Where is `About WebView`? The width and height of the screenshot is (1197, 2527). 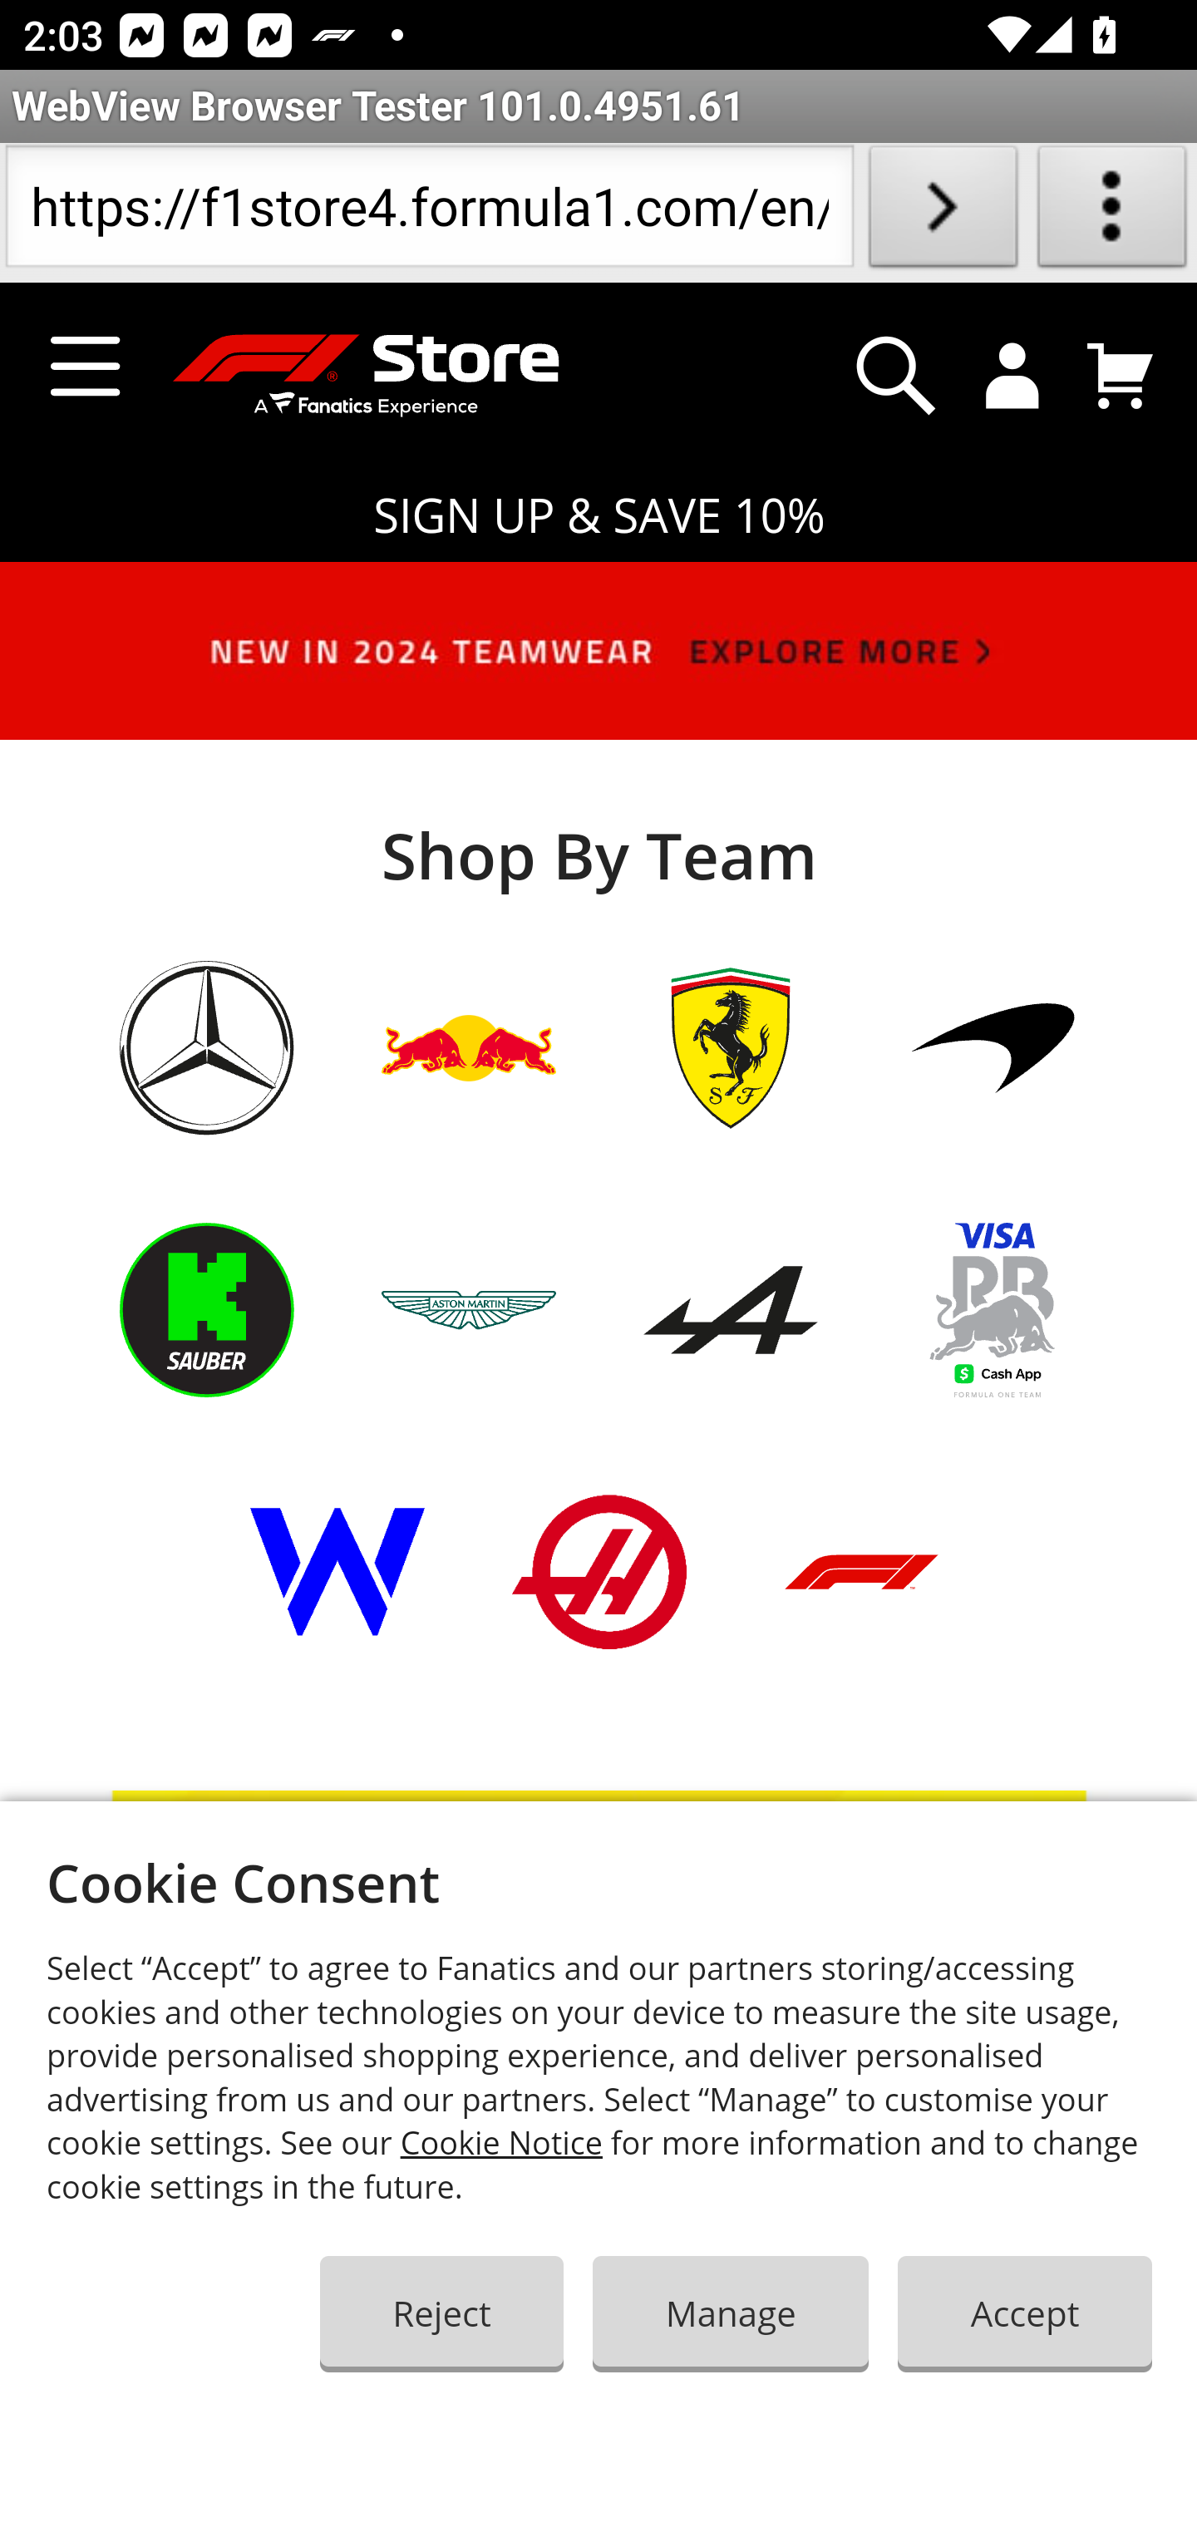 About WebView is located at coordinates (1112, 213).